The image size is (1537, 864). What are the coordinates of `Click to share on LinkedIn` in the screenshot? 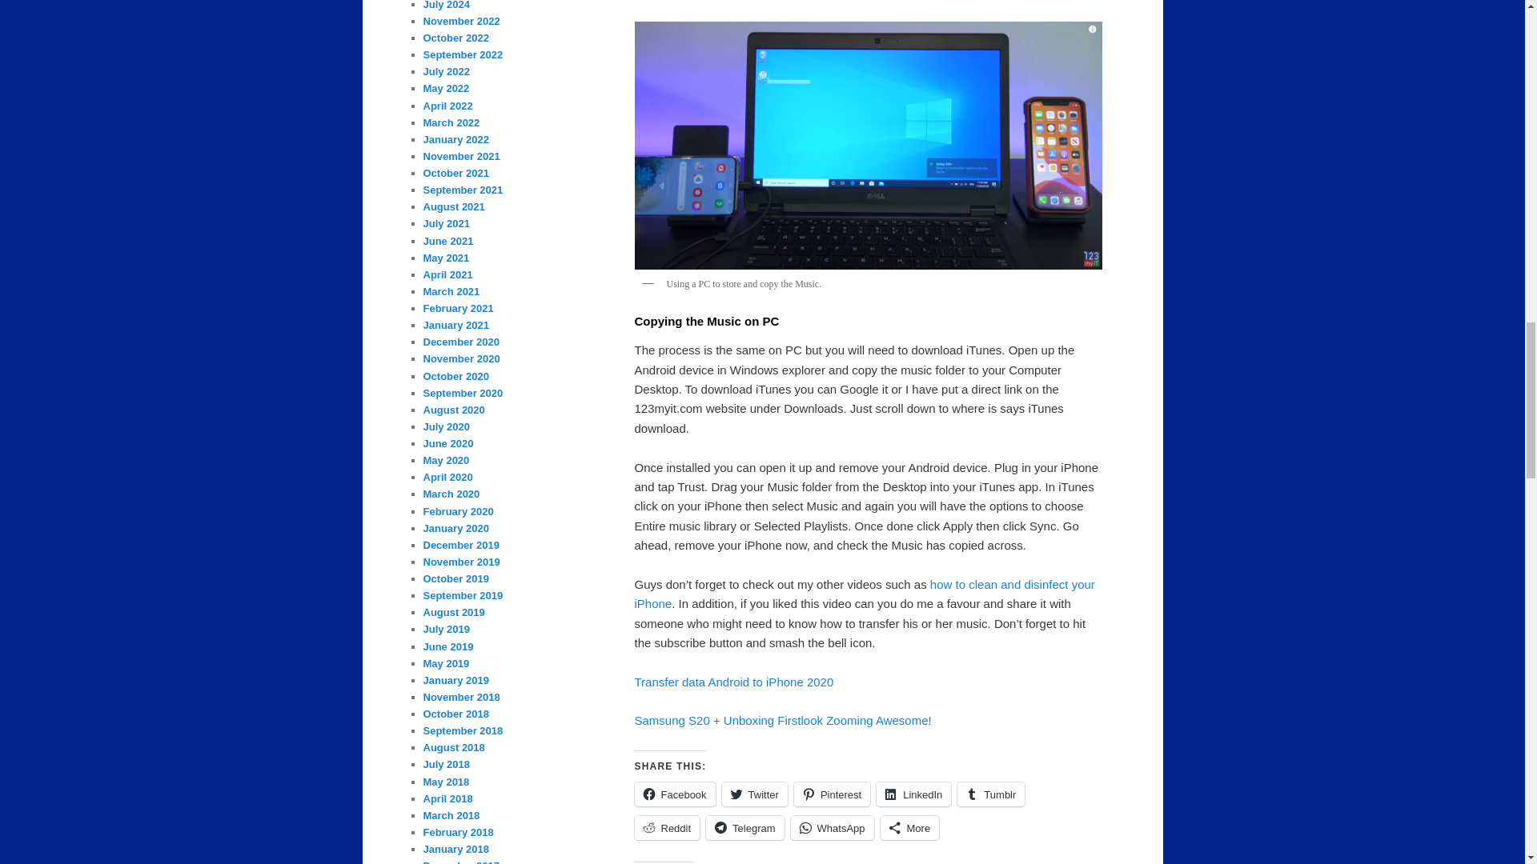 It's located at (913, 794).